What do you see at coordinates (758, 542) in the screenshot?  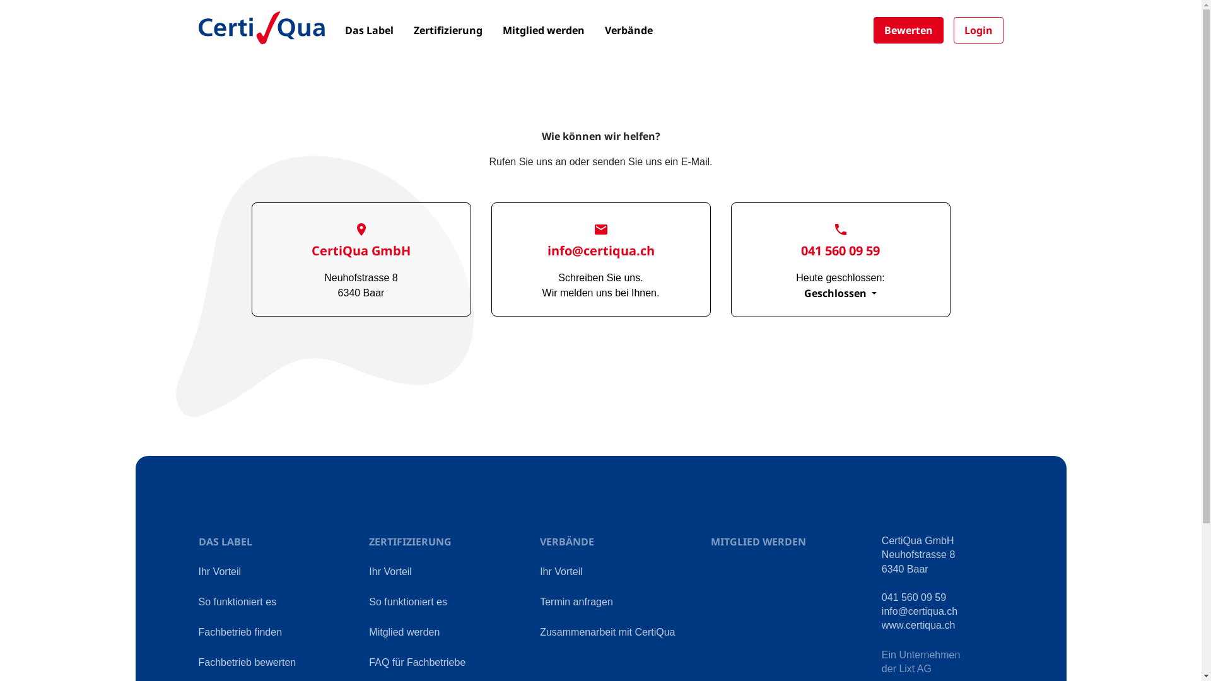 I see `MITGLIED WERDEN` at bounding box center [758, 542].